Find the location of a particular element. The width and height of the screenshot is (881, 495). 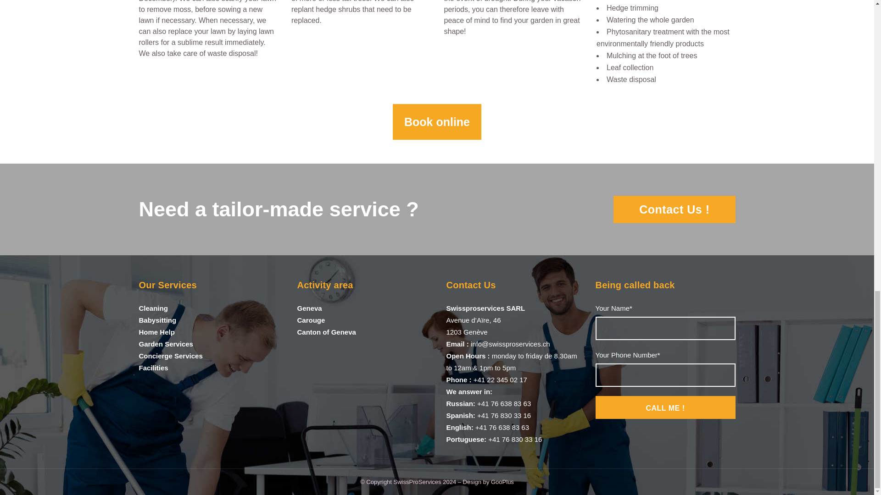

Book online is located at coordinates (437, 122).